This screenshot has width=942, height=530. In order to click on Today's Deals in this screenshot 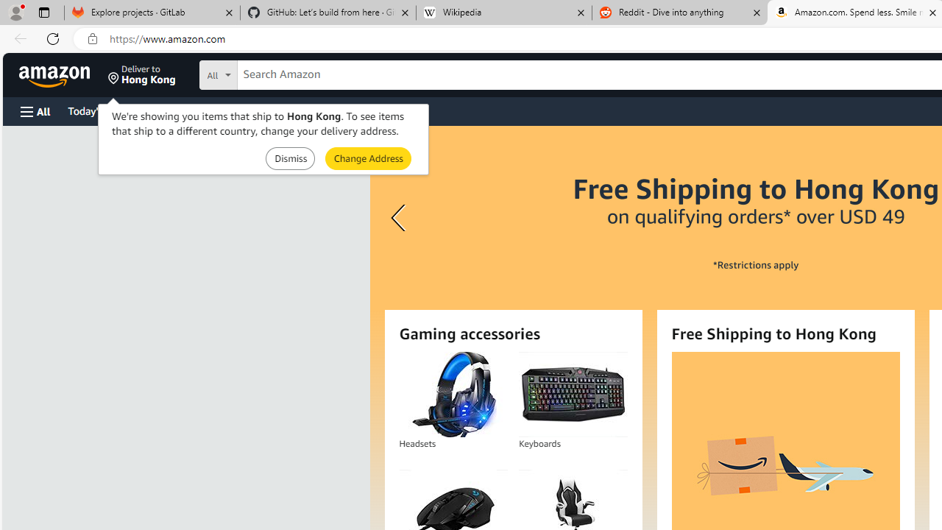, I will do `click(99, 110)`.